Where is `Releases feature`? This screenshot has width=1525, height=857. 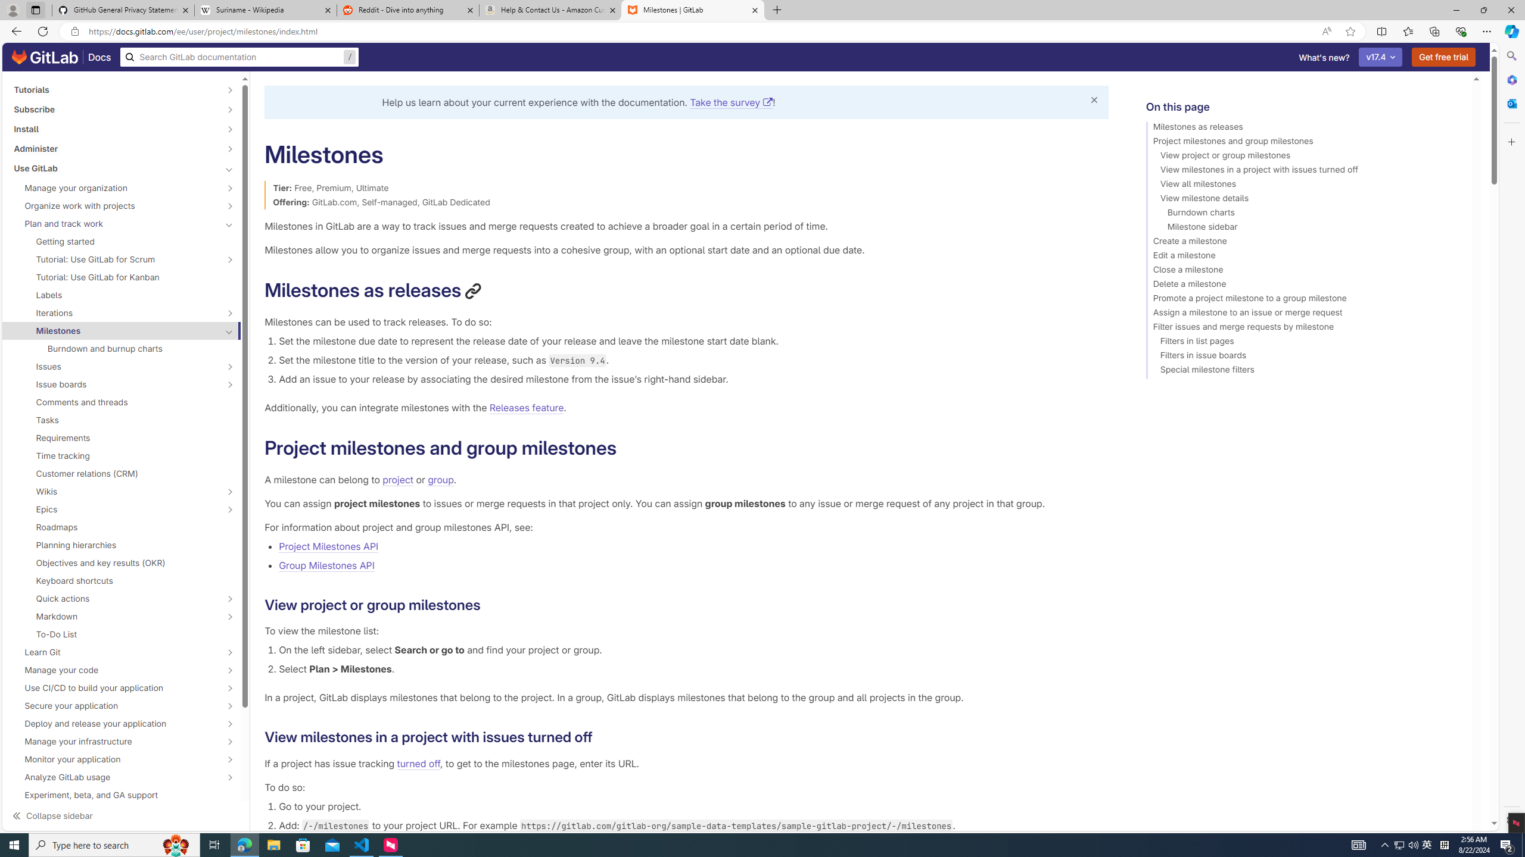 Releases feature is located at coordinates (527, 407).